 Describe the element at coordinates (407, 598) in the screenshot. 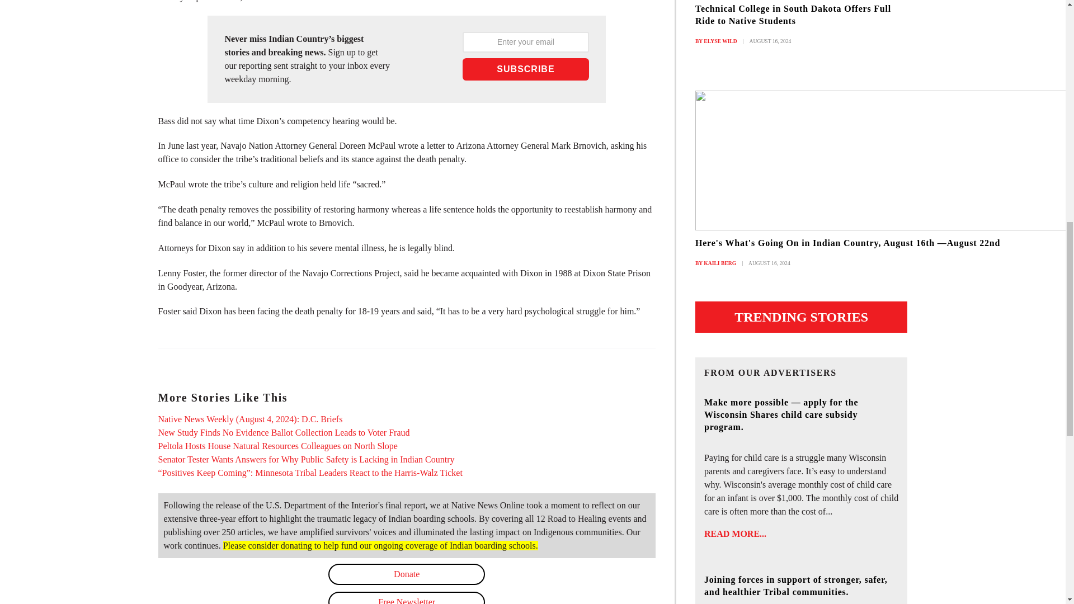

I see `Free Newsletter` at that location.